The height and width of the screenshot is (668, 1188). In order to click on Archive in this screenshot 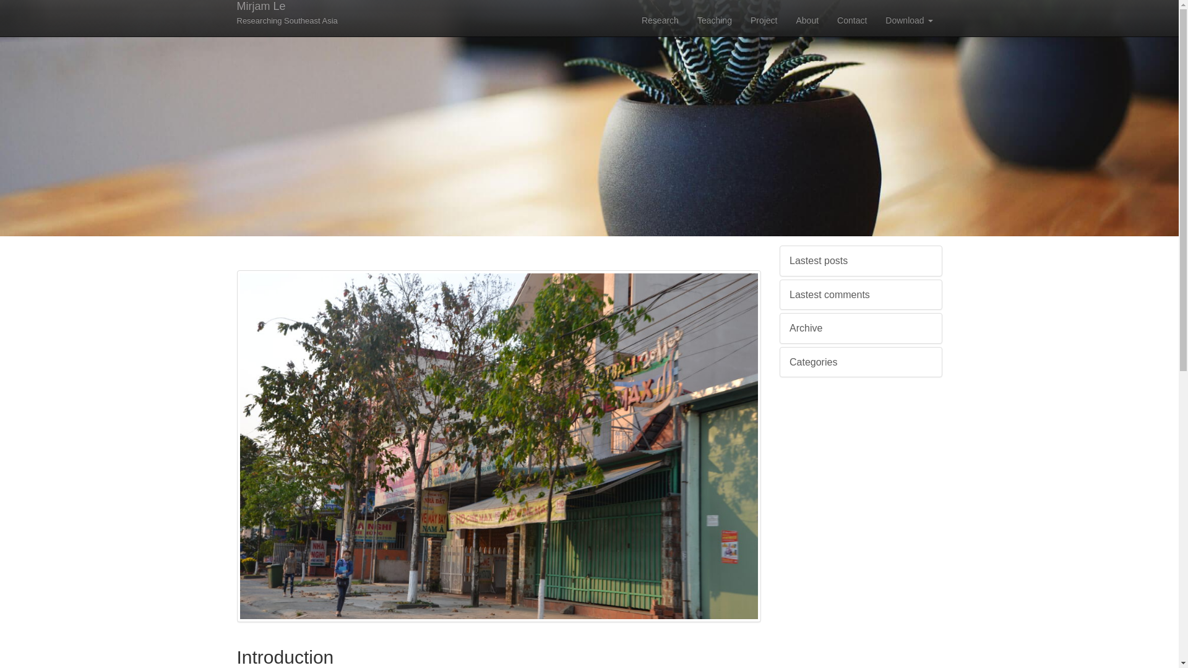, I will do `click(714, 20)`.